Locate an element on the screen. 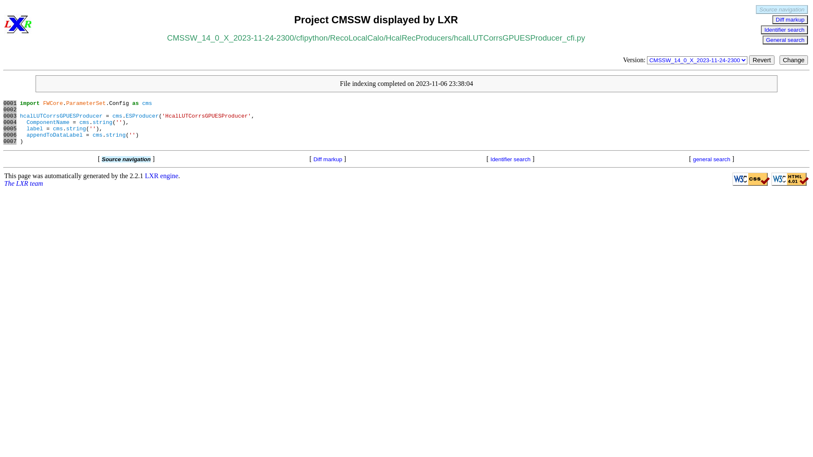  HcalRecProducers is located at coordinates (419, 38).